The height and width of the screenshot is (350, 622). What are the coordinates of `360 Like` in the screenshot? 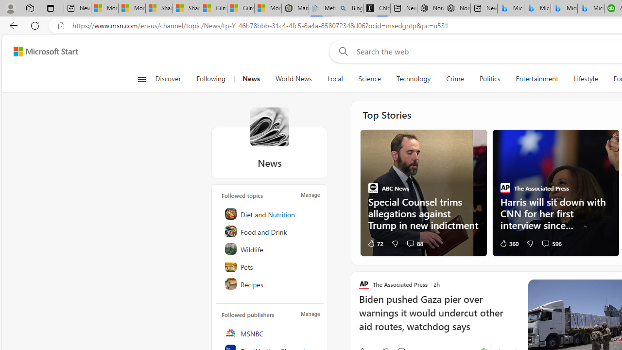 It's located at (508, 243).